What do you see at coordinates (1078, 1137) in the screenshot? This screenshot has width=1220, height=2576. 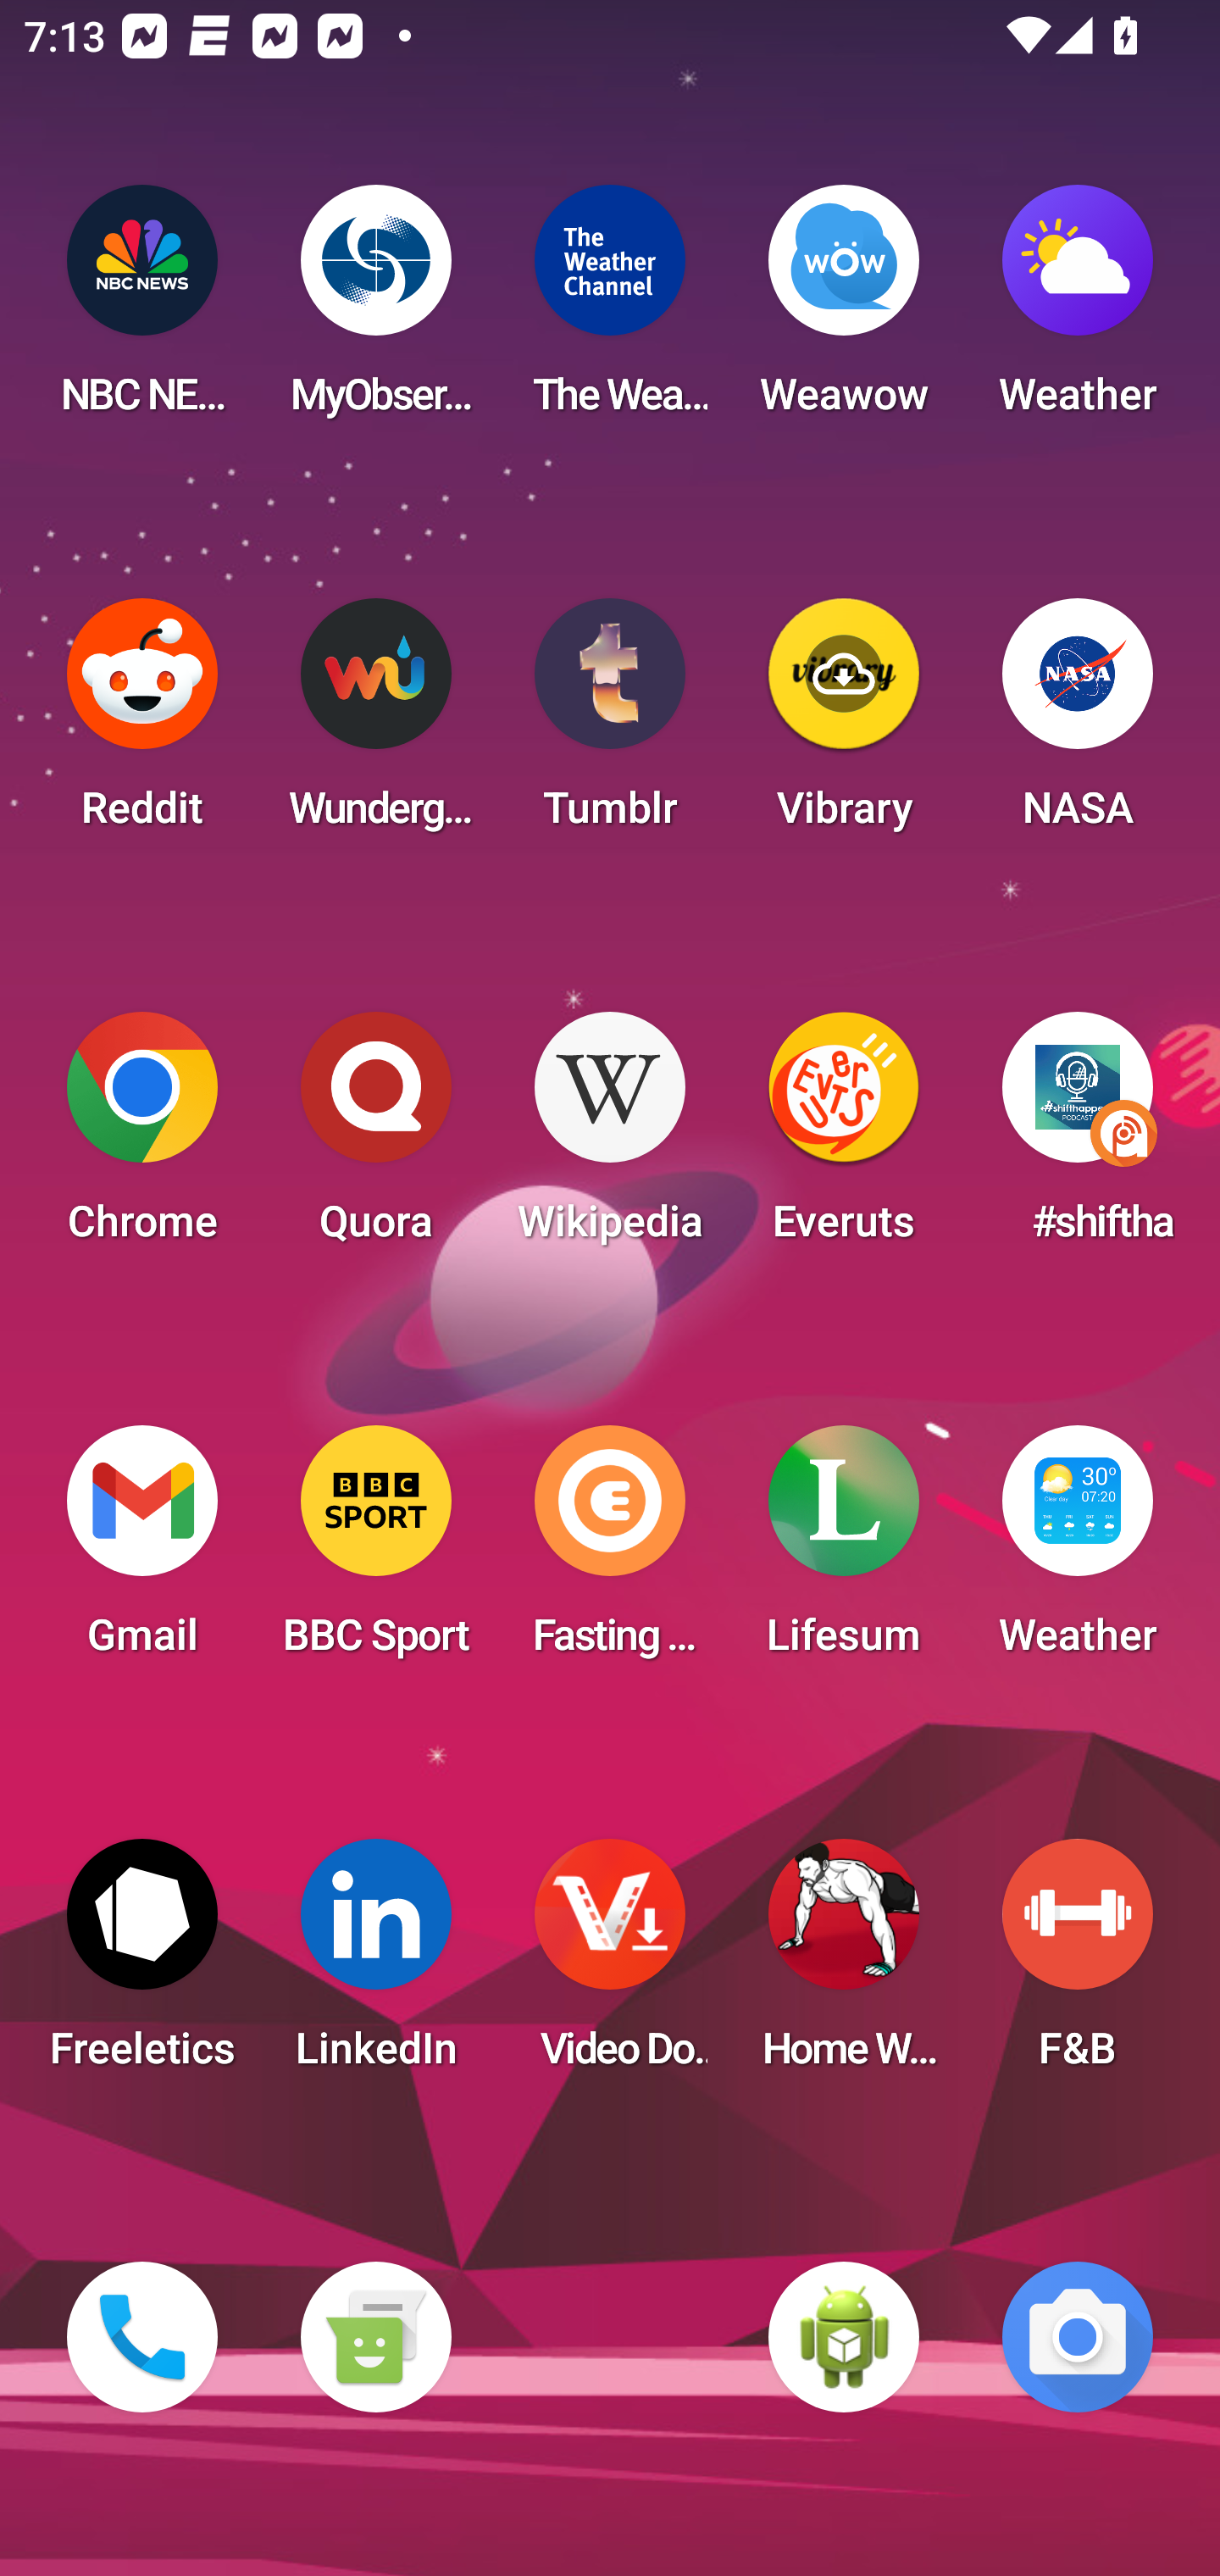 I see `#shifthappens in the Digital Workplace Podcast` at bounding box center [1078, 1137].